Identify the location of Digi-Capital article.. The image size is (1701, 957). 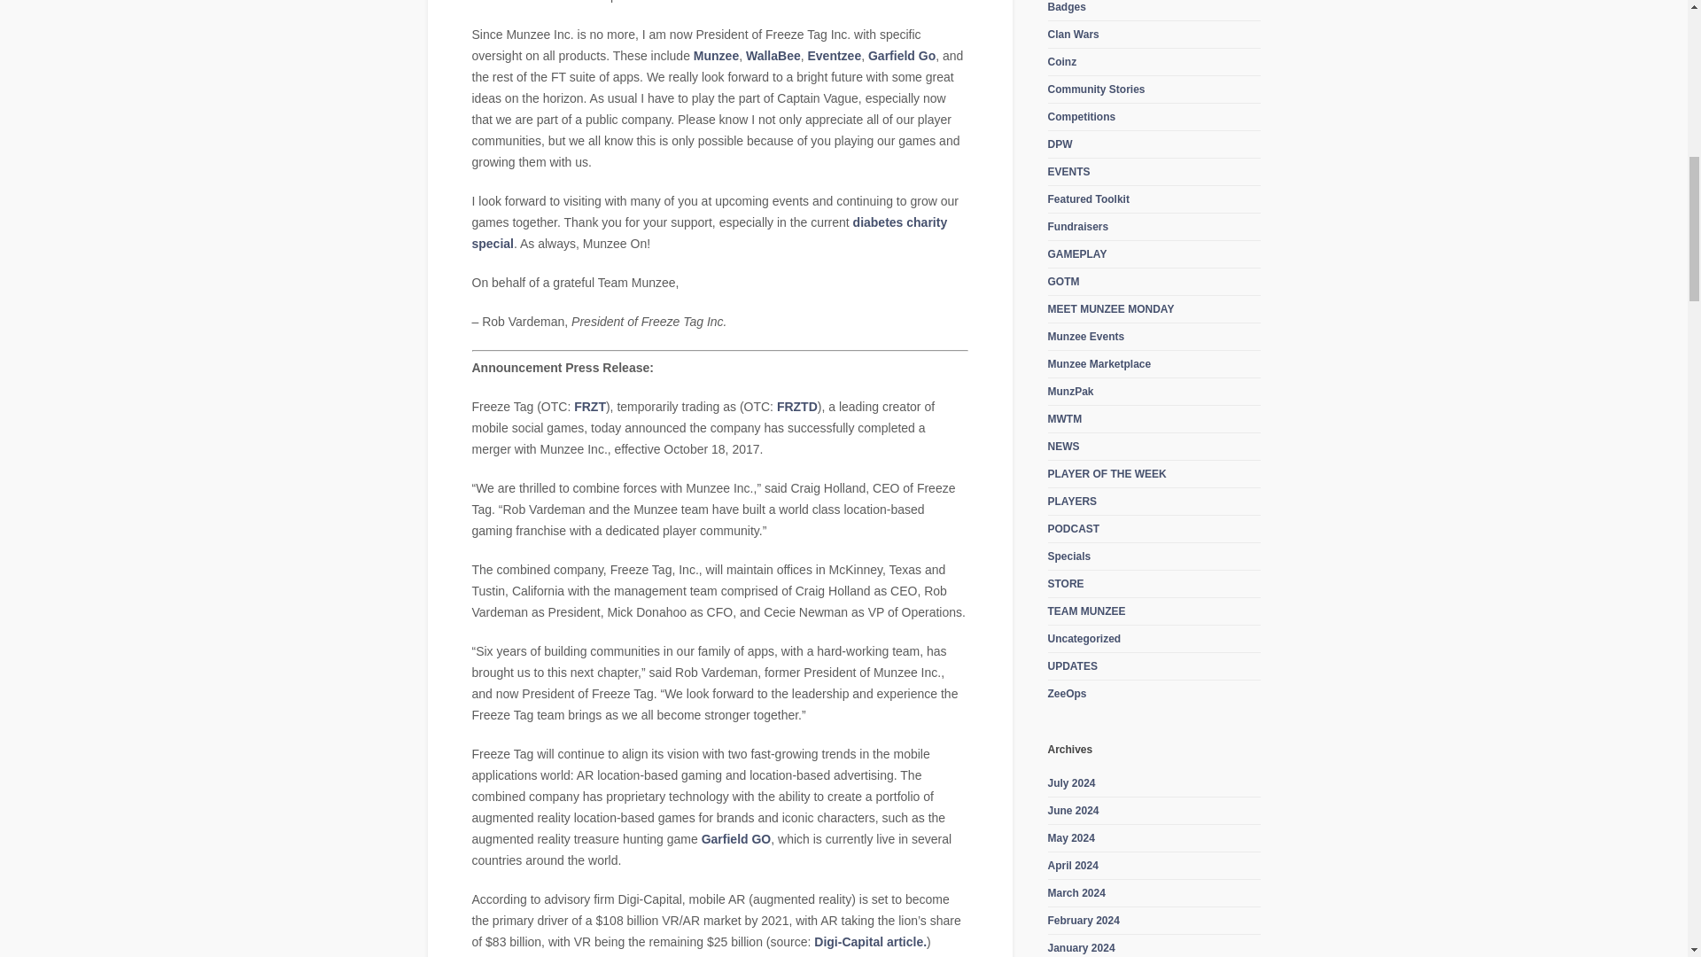
(870, 942).